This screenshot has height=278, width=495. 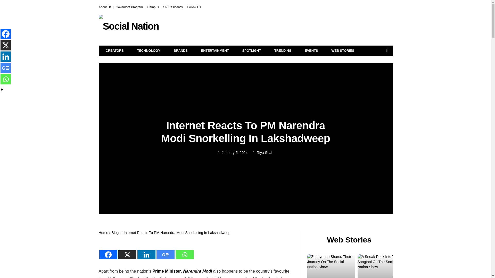 I want to click on TRENDING, so click(x=283, y=51).